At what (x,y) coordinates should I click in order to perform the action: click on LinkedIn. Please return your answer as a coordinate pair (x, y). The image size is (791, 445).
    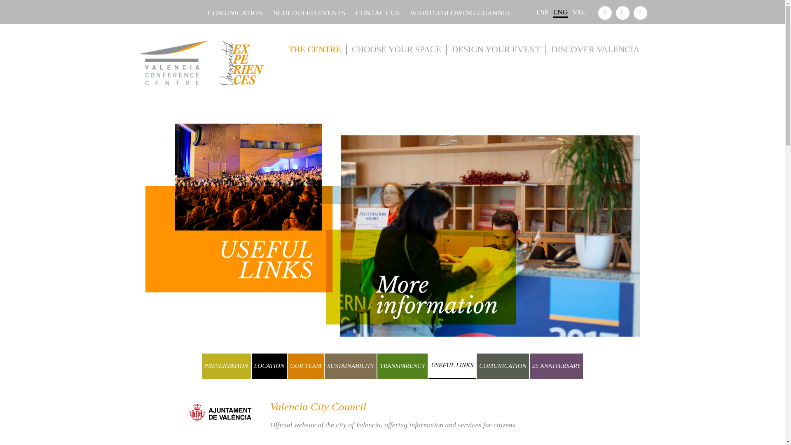
    Looking at the image, I should click on (605, 13).